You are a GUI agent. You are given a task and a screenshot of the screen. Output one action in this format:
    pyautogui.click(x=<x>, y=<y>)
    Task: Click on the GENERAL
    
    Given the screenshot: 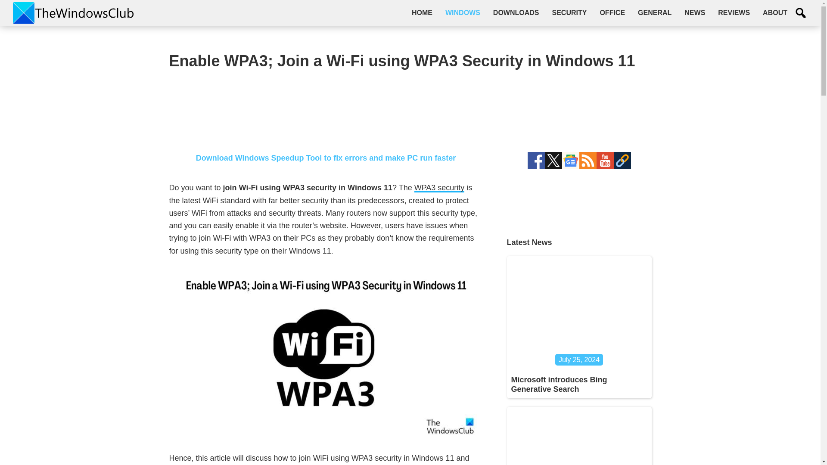 What is the action you would take?
    pyautogui.click(x=655, y=12)
    